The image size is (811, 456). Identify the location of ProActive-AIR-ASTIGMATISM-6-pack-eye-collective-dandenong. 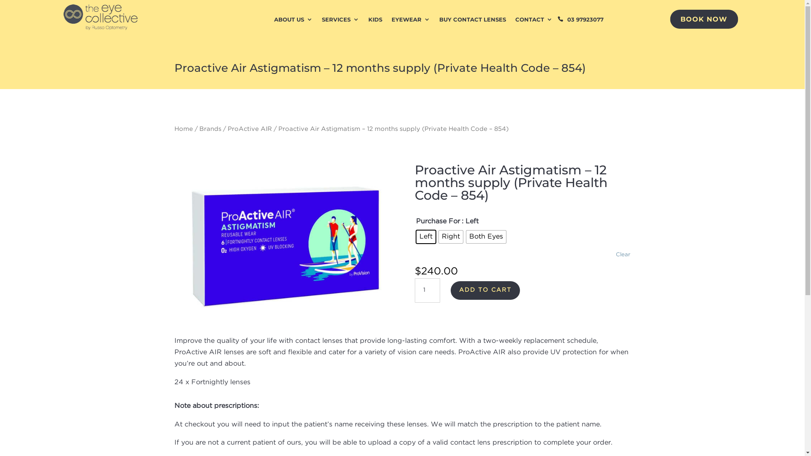
(282, 244).